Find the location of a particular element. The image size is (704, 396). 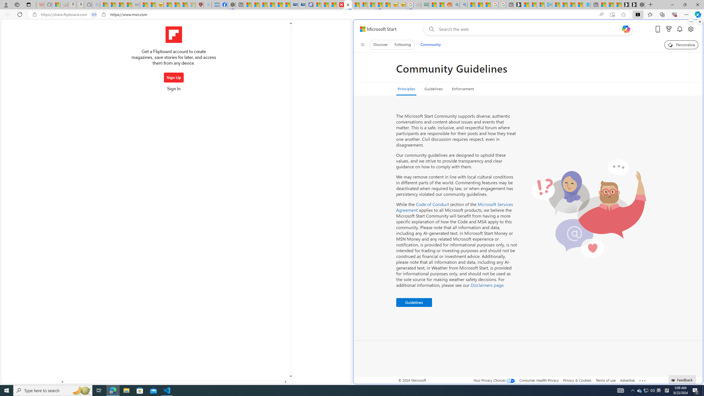

Nordace - Nordace Siena Is Not An Ordinary Backpack is located at coordinates (640, 5).